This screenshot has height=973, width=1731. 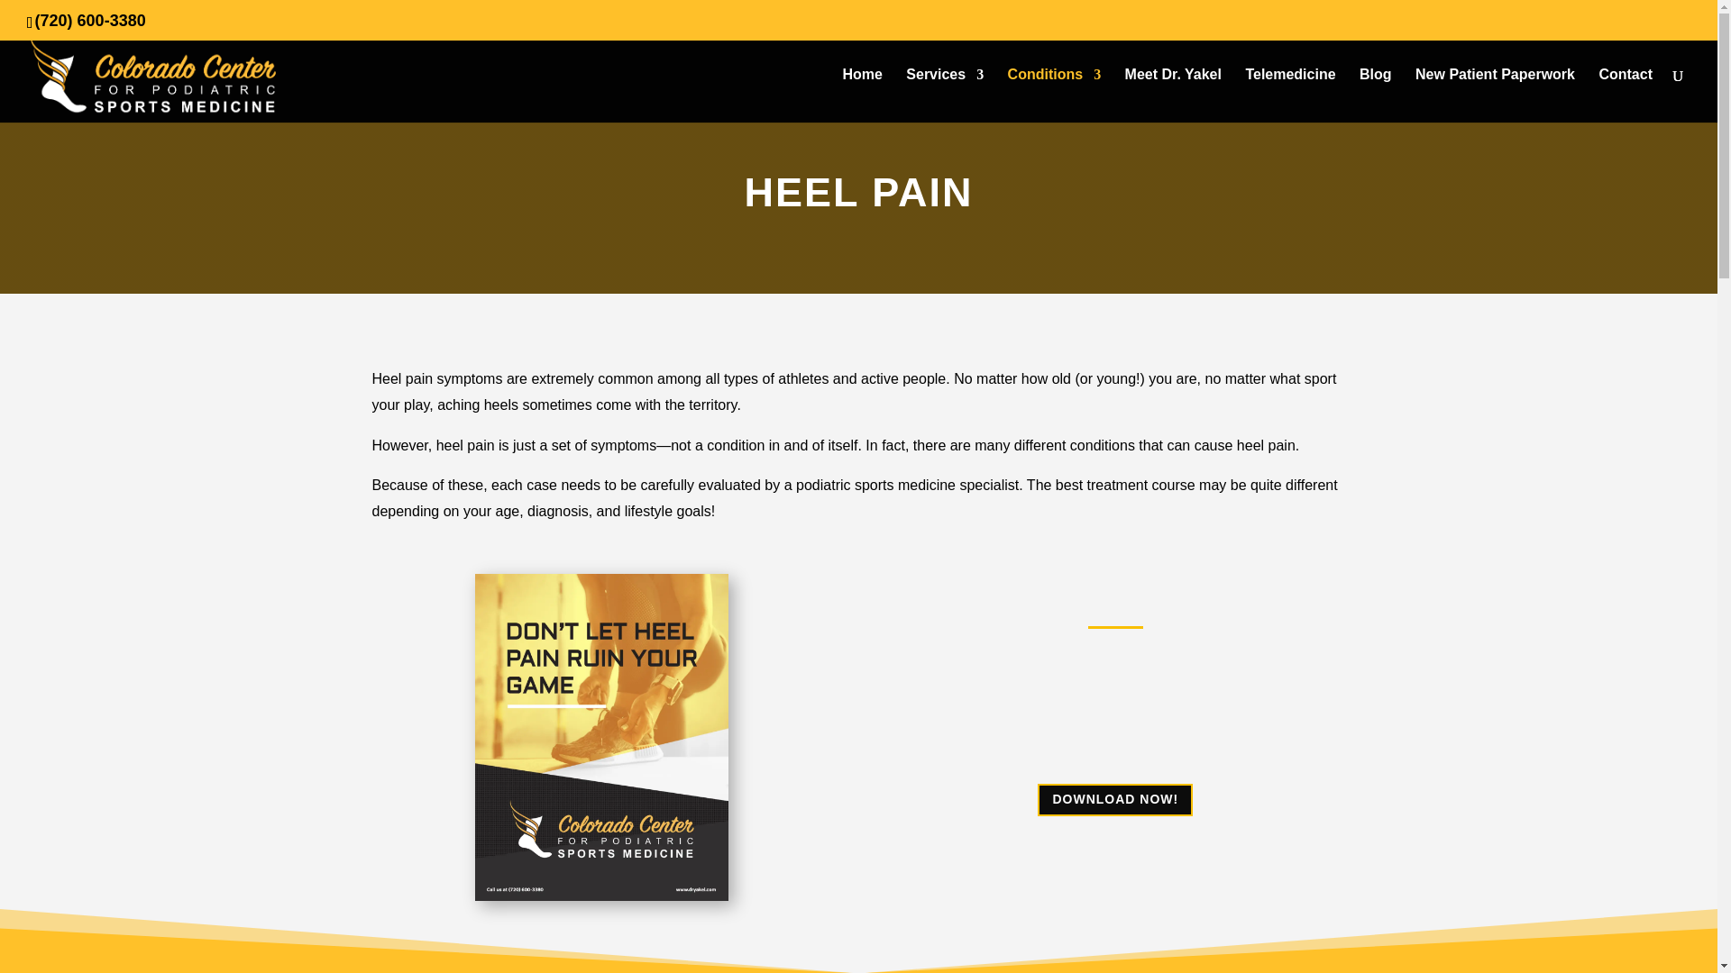 I want to click on Telemedicine, so click(x=1289, y=95).